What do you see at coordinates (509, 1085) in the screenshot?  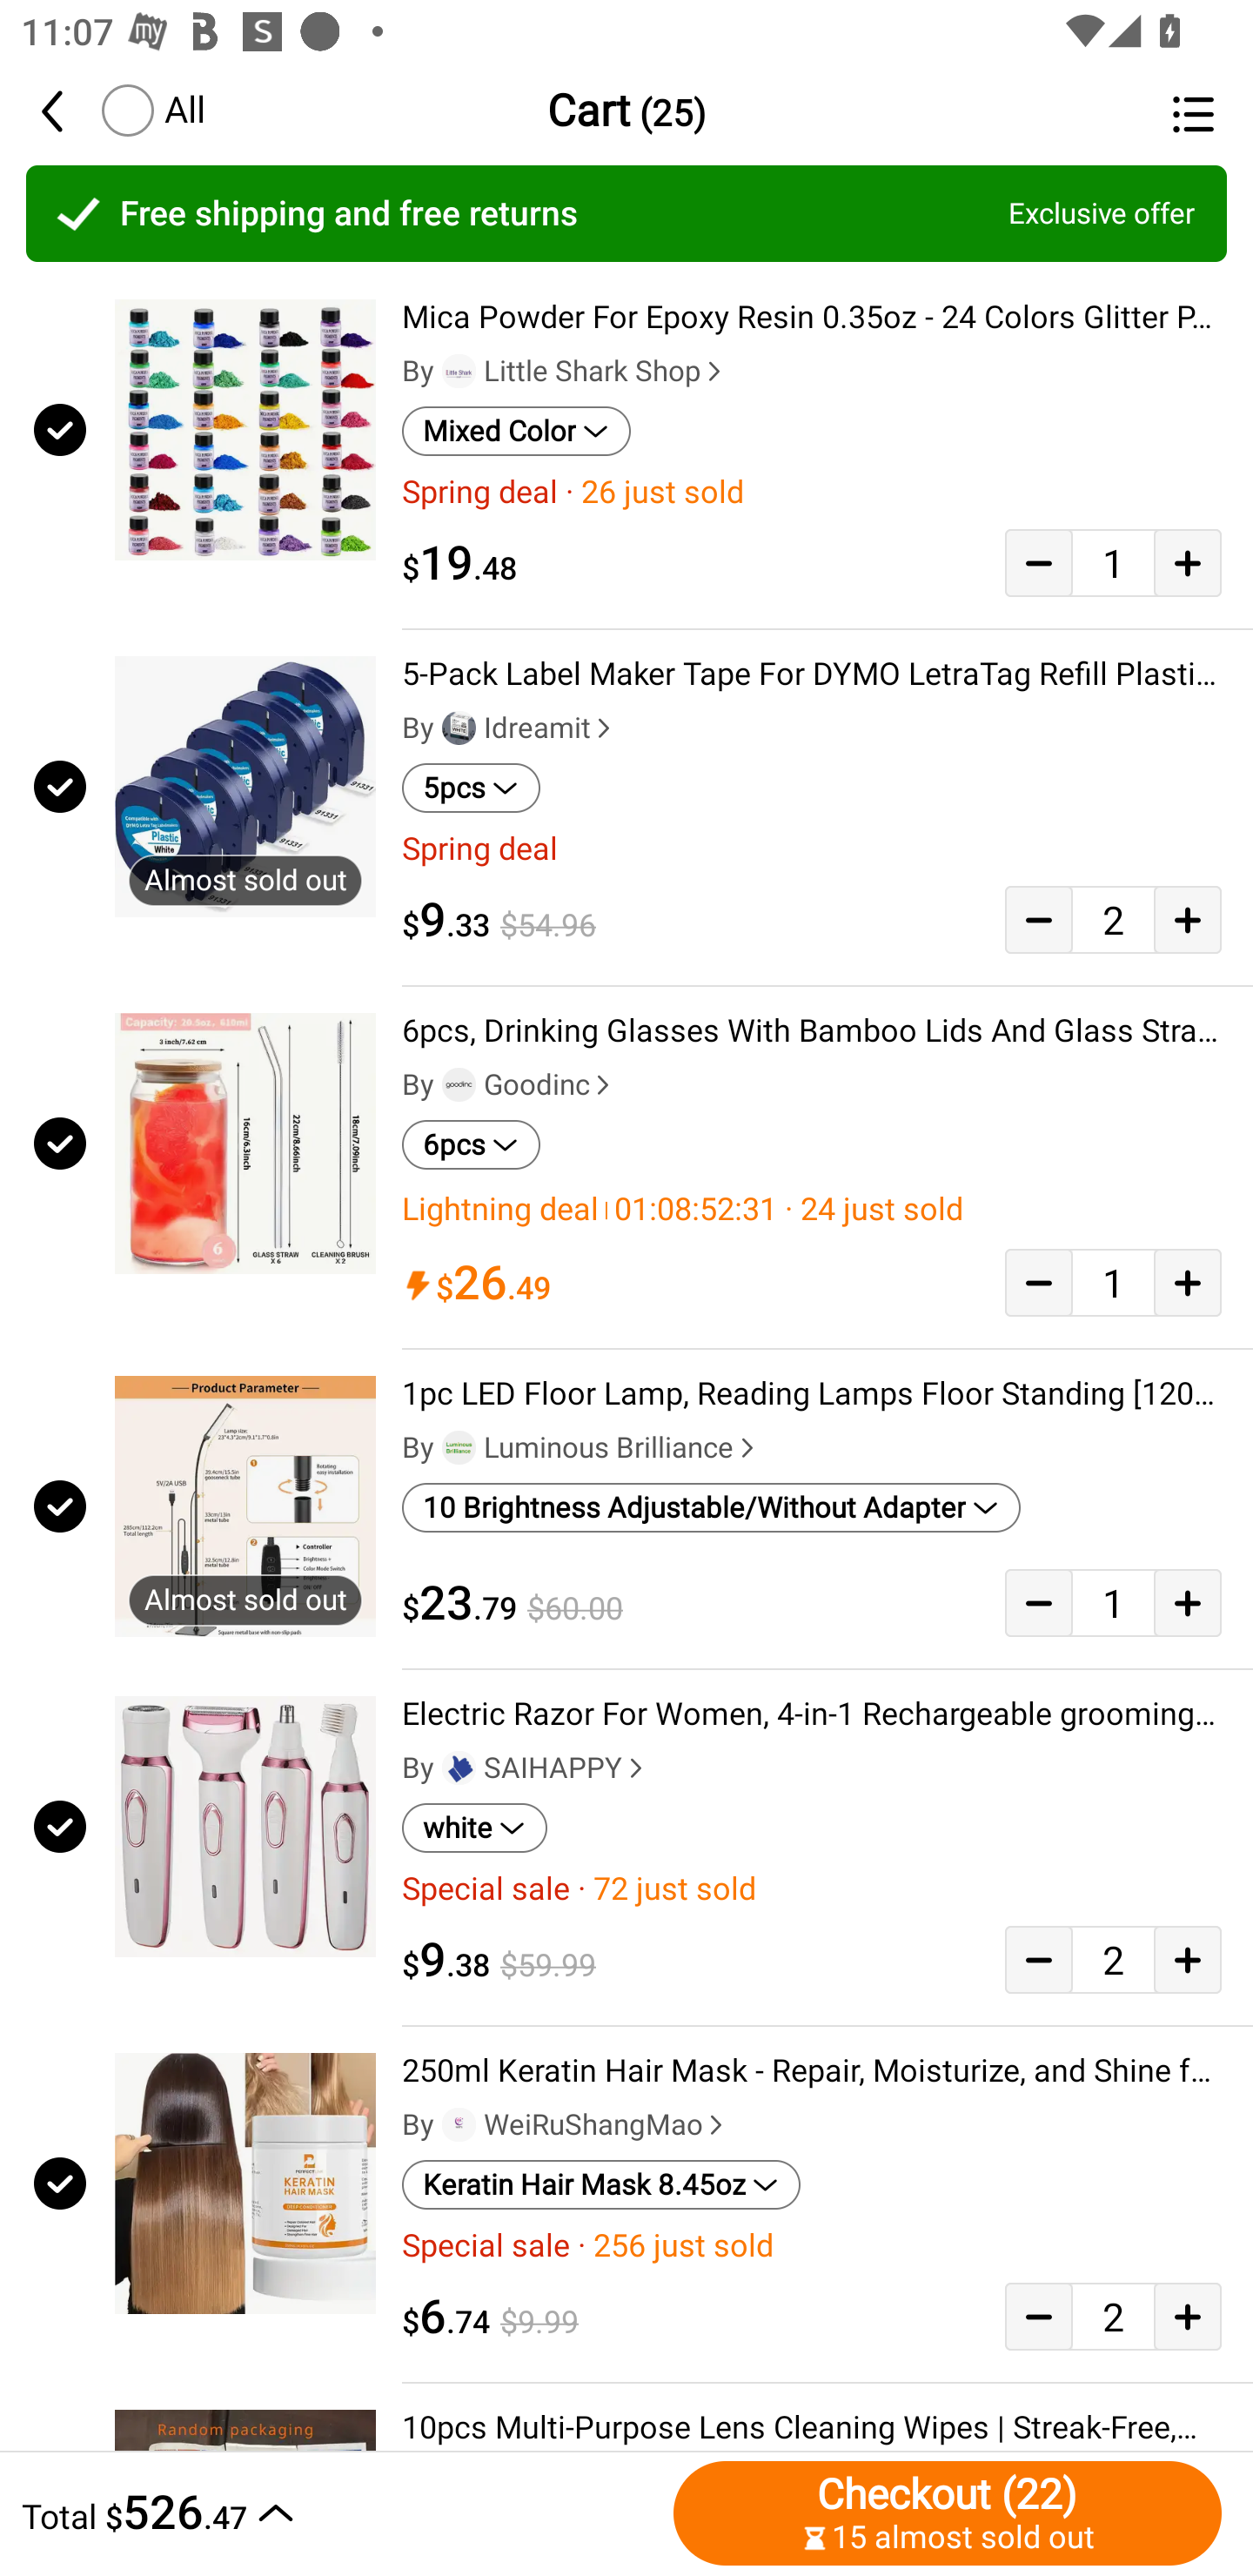 I see `By Goodinc` at bounding box center [509, 1085].